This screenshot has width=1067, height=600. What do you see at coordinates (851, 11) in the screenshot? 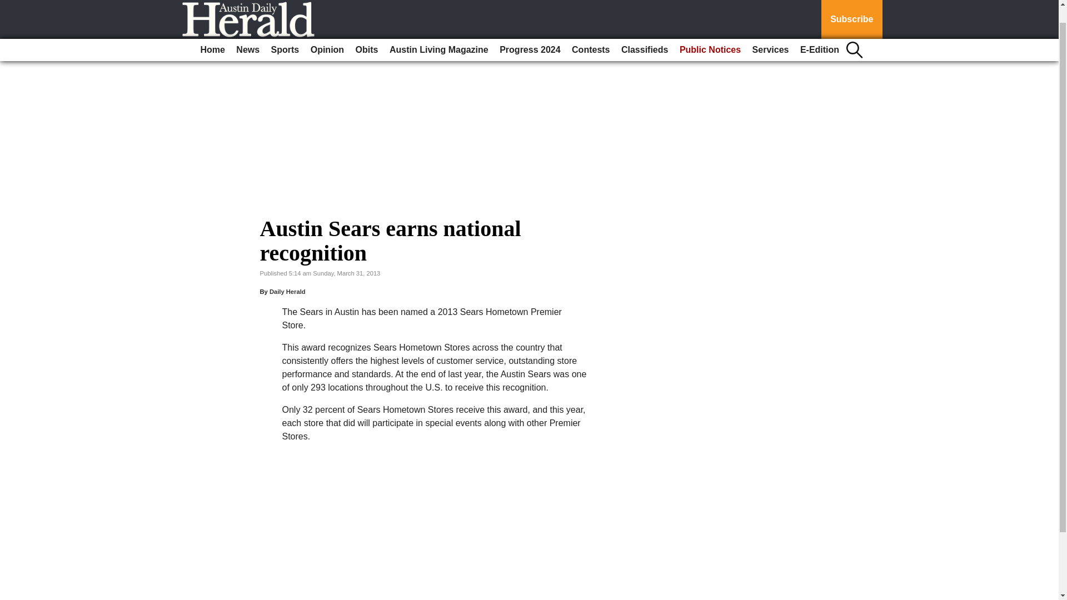
I see `Subscribe` at bounding box center [851, 11].